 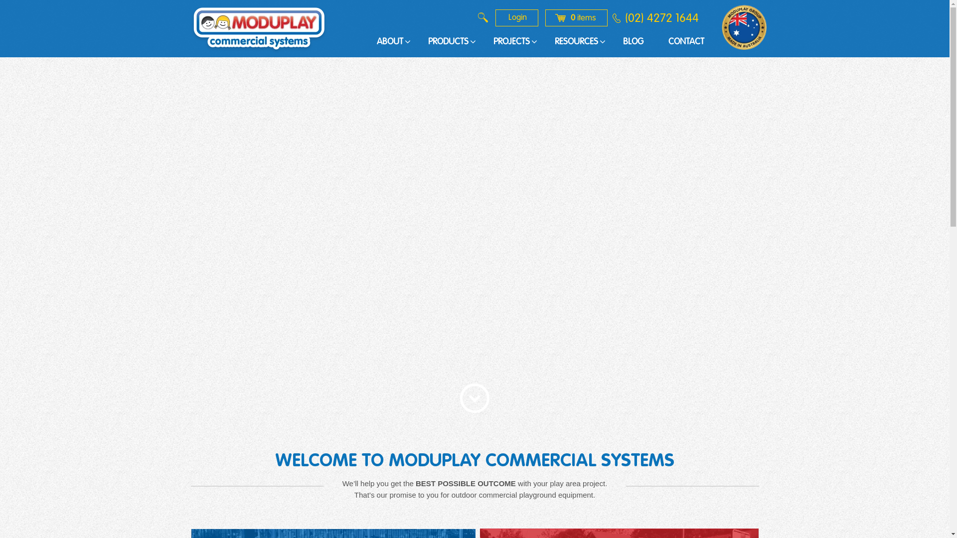 What do you see at coordinates (661, 18) in the screenshot?
I see `(02) 4272 1644` at bounding box center [661, 18].